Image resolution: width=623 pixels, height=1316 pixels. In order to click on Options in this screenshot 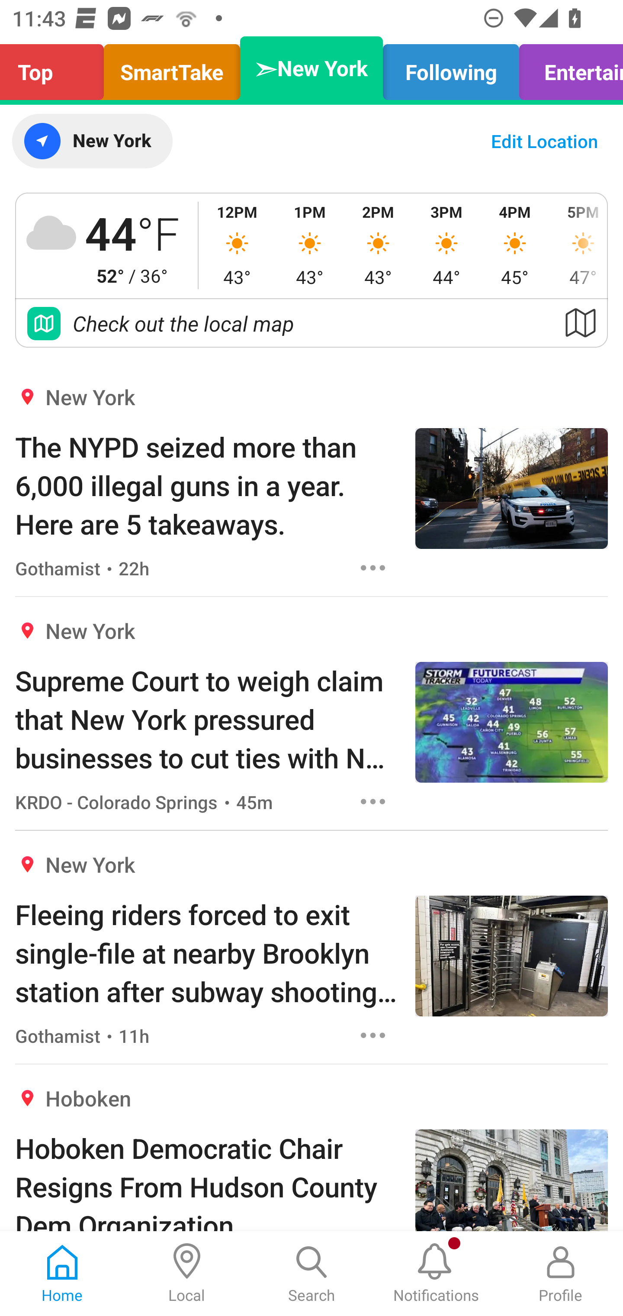, I will do `click(373, 568)`.